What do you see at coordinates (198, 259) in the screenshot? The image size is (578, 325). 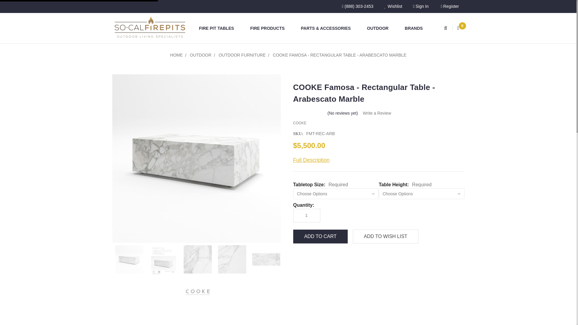 I see `COOKE Famosa - Rectangular Table - Arabescato Marble` at bounding box center [198, 259].